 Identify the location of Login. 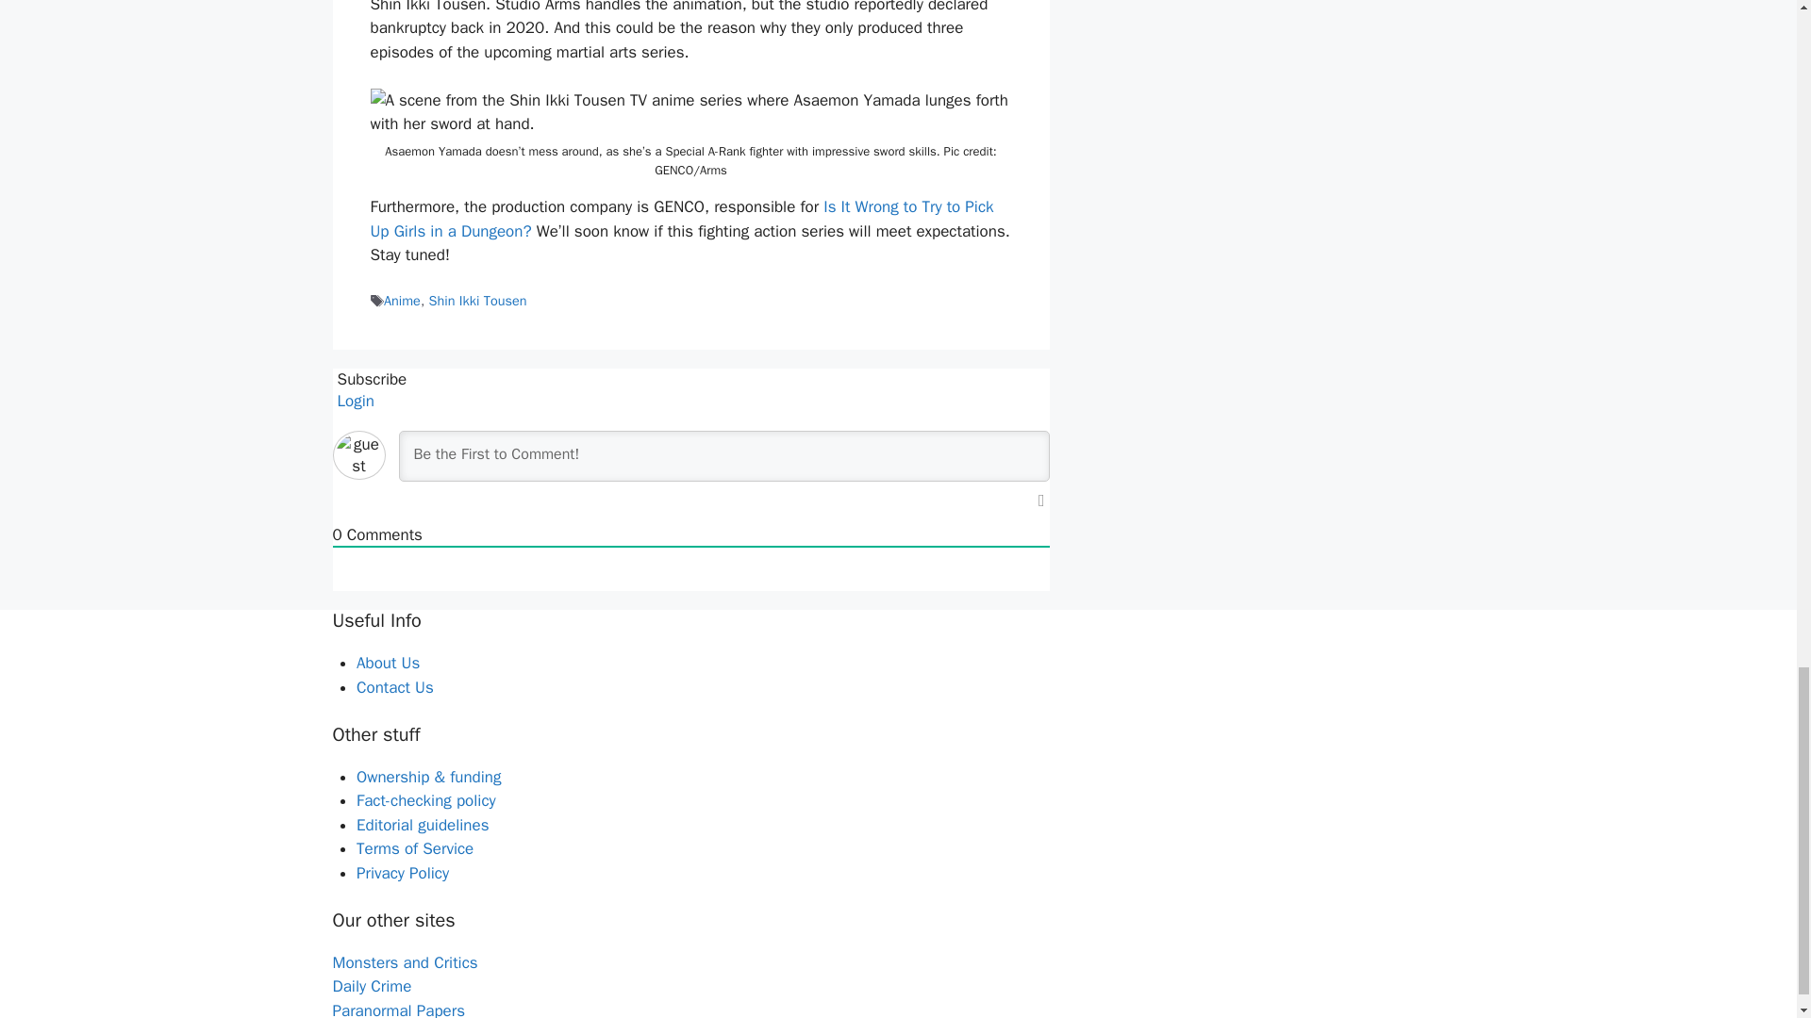
(353, 401).